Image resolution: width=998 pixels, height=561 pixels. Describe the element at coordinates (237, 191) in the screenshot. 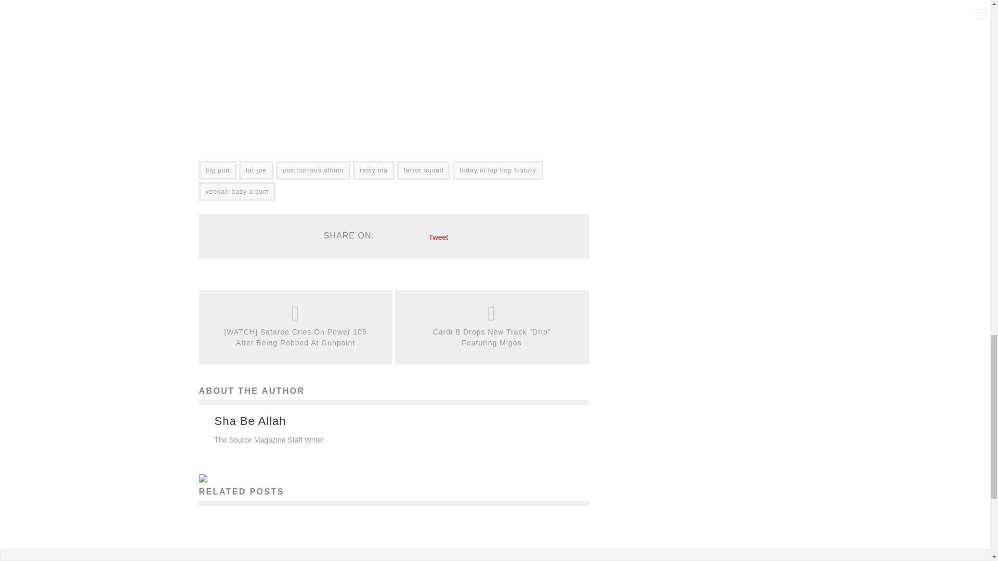

I see `yeeeah baby album` at that location.